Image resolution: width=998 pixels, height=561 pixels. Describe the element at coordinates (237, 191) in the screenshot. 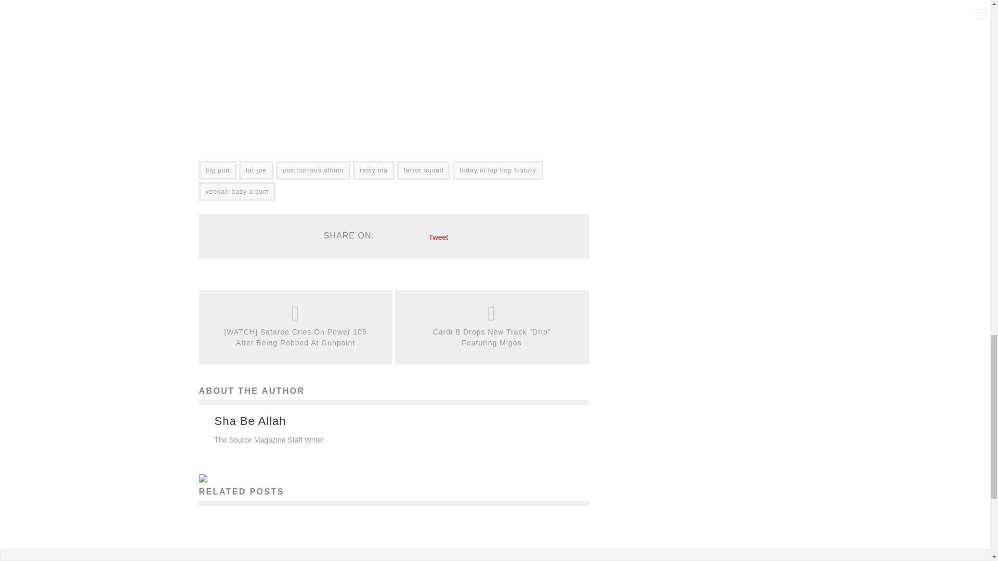

I see `yeeeah baby album` at that location.